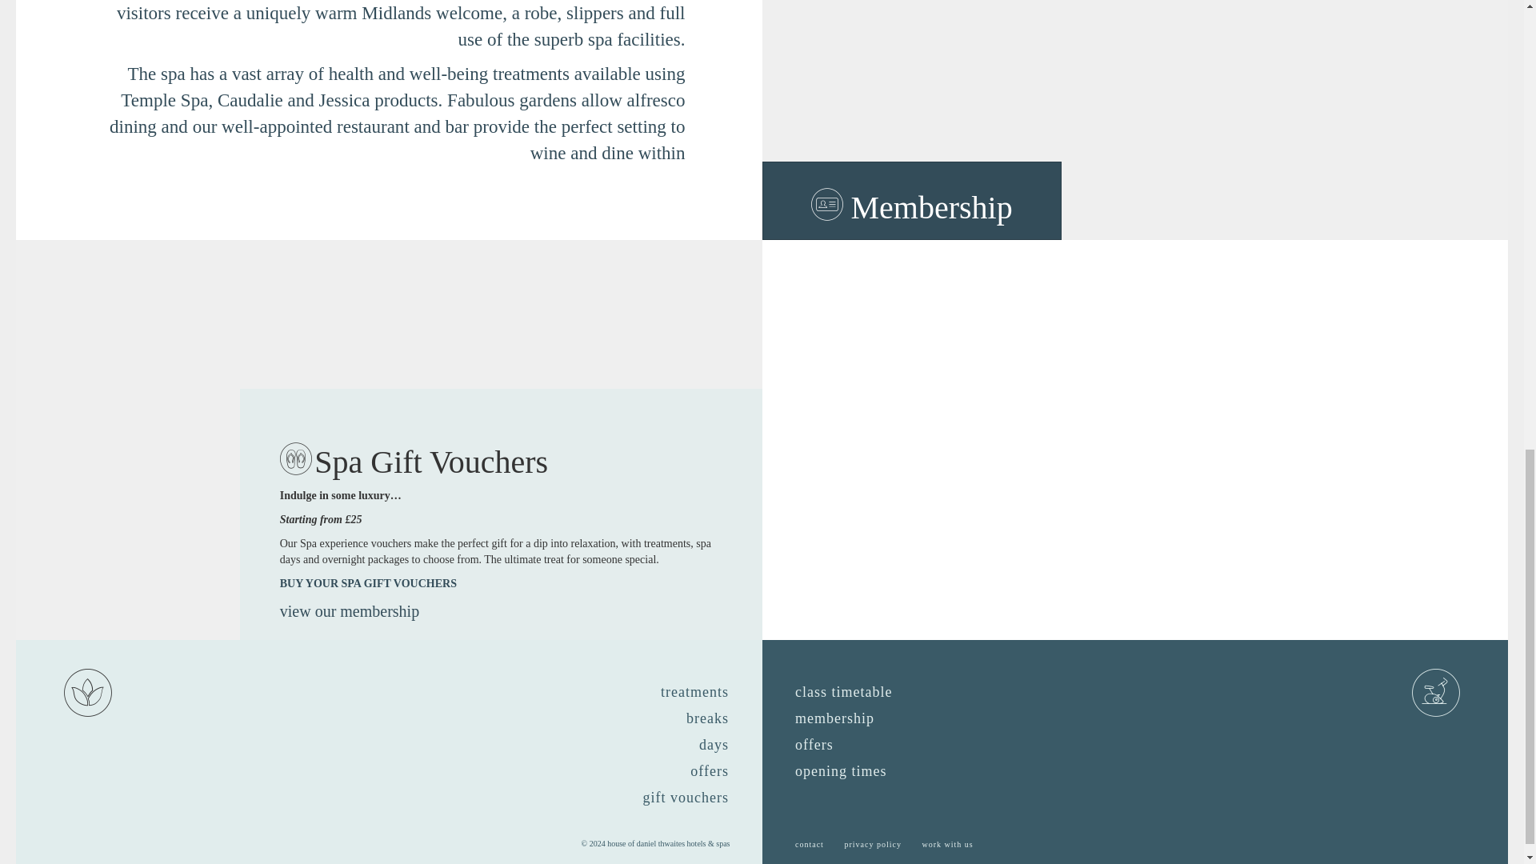 The height and width of the screenshot is (864, 1536). I want to click on gift vouchers, so click(686, 798).